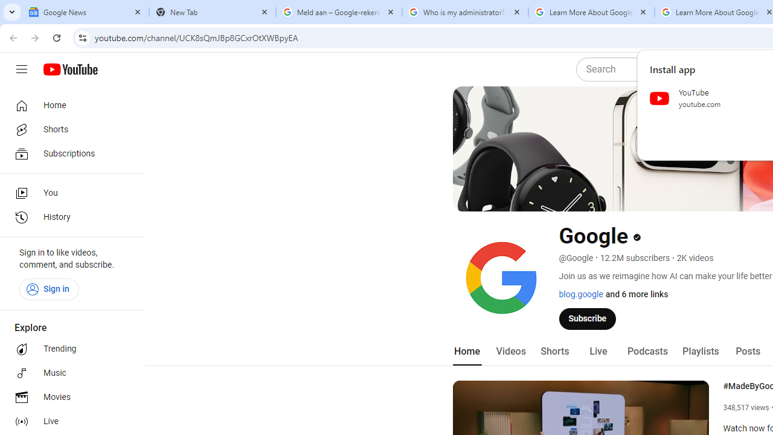  Describe the element at coordinates (69, 129) in the screenshot. I see `Shorts` at that location.